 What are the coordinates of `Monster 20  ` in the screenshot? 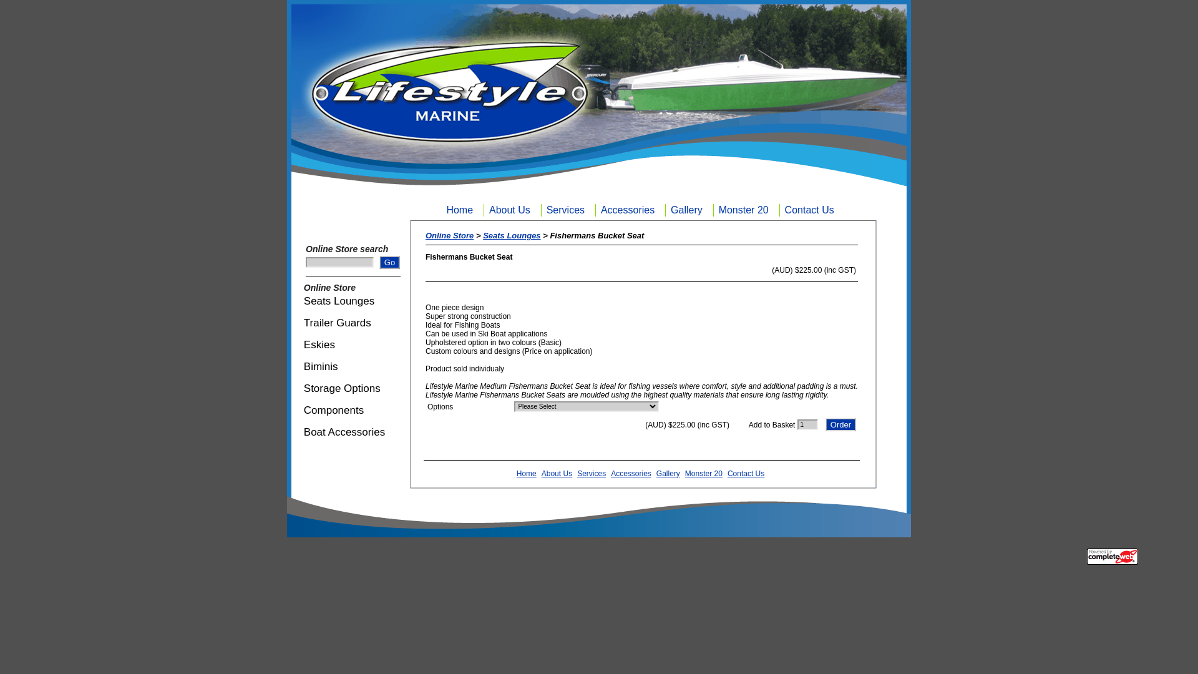 It's located at (746, 210).